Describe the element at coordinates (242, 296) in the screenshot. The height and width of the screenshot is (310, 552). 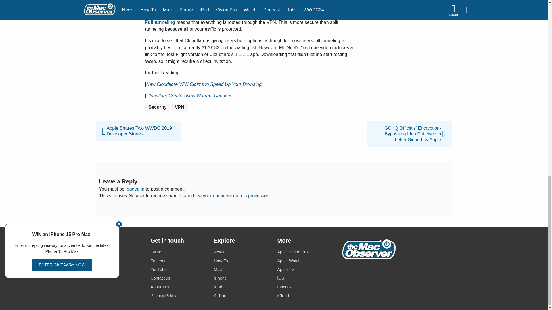
I see `AirPods` at that location.